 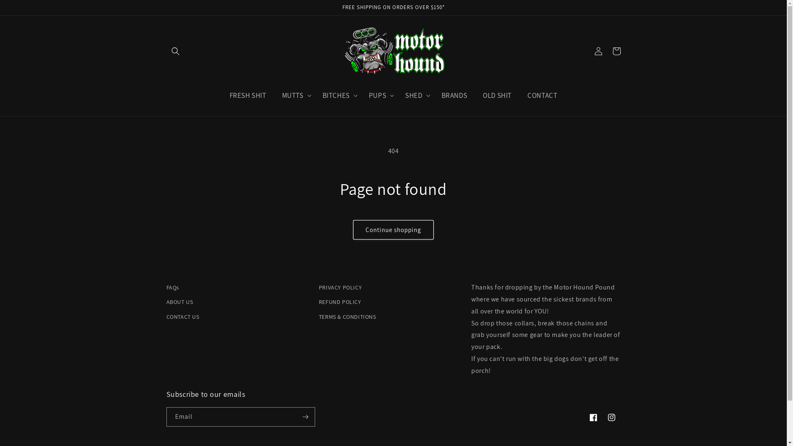 What do you see at coordinates (348, 317) in the screenshot?
I see `TERMS & CONDITIONS` at bounding box center [348, 317].